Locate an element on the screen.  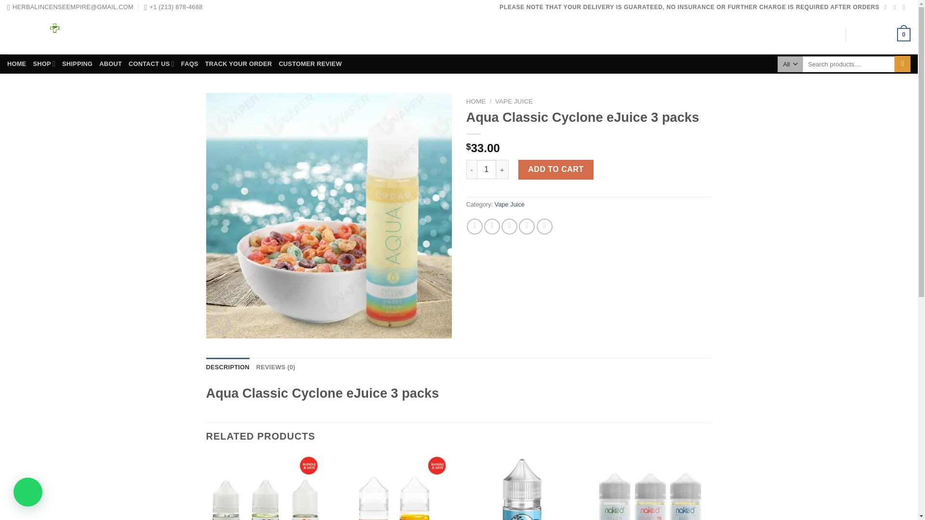
- is located at coordinates (471, 169).